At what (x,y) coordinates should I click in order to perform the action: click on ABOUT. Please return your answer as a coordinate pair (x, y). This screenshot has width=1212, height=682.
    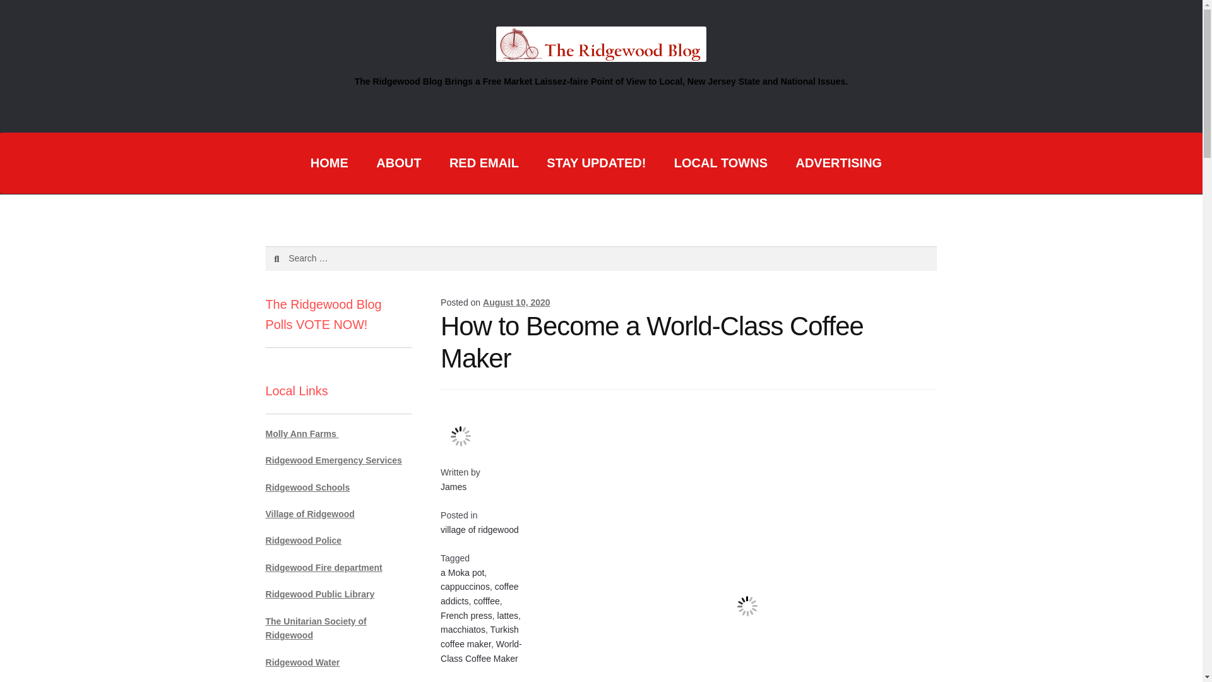
    Looking at the image, I should click on (399, 163).